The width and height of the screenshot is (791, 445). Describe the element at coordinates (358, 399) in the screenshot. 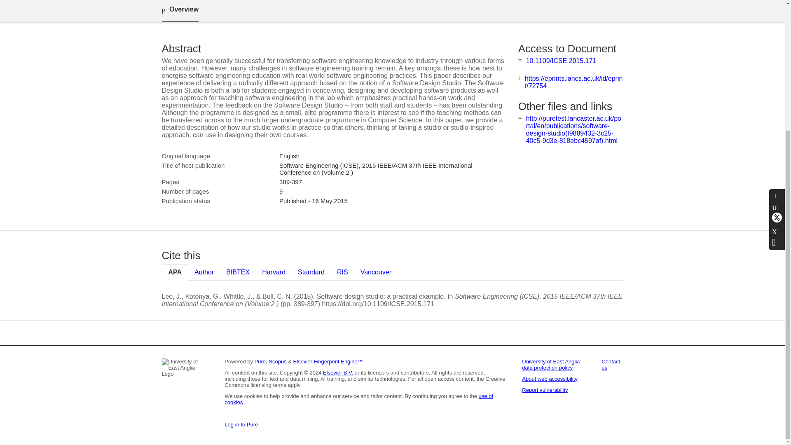

I see `use of cookies` at that location.